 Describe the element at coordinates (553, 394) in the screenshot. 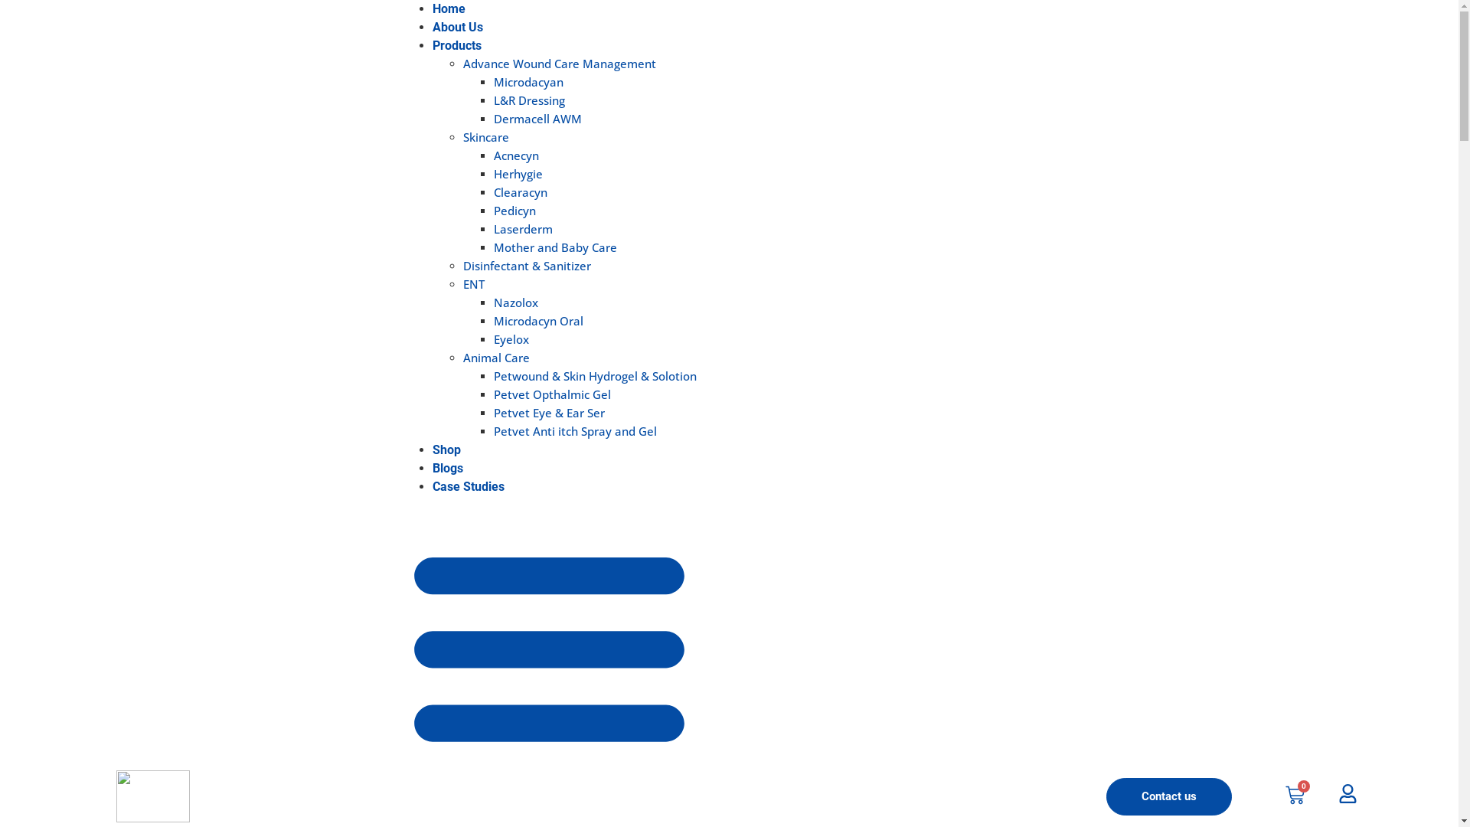

I see `Petvet Opthalmic Gel` at that location.